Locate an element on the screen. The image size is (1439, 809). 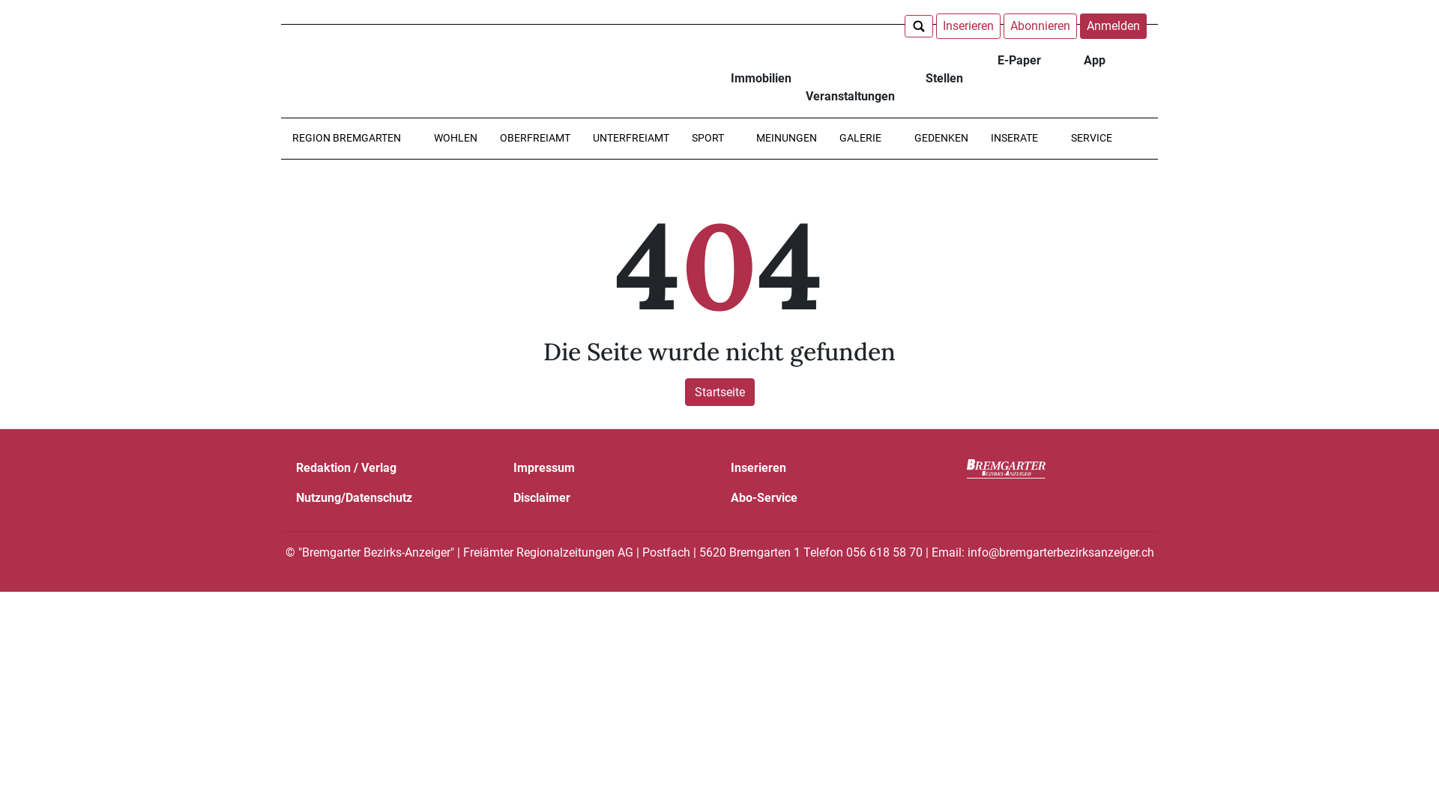
MEINUNGEN is located at coordinates (787, 139).